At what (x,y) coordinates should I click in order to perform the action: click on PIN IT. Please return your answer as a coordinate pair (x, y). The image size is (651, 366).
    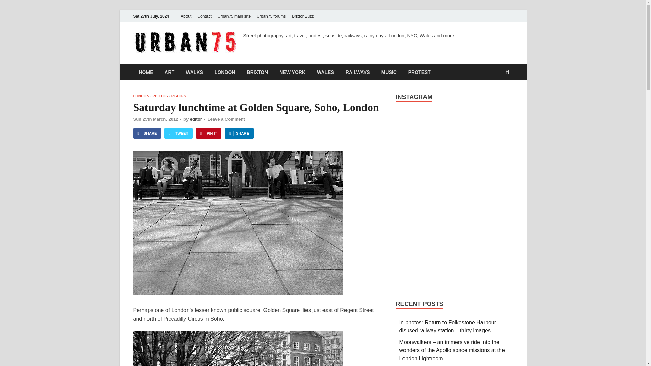
    Looking at the image, I should click on (208, 134).